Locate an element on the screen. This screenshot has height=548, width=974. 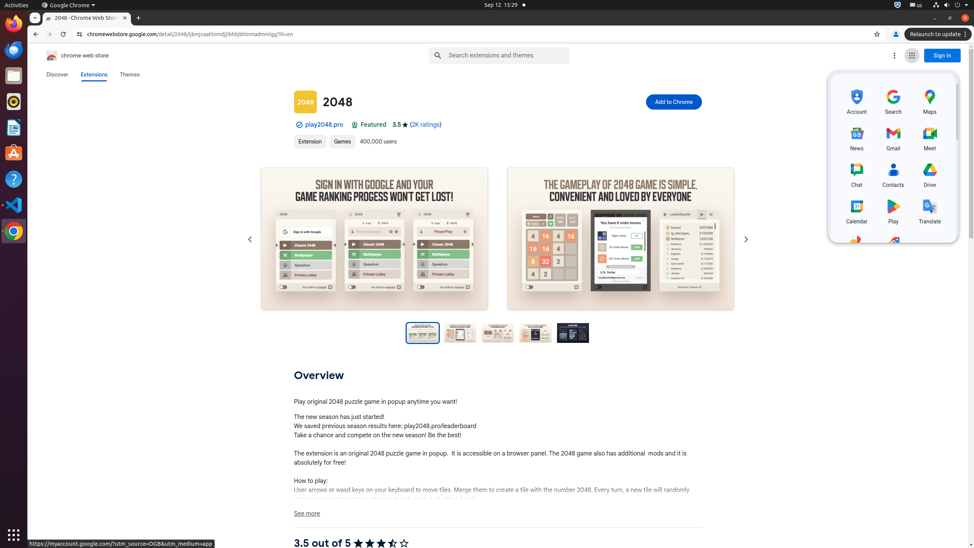
play2048.pro is located at coordinates (324, 125).